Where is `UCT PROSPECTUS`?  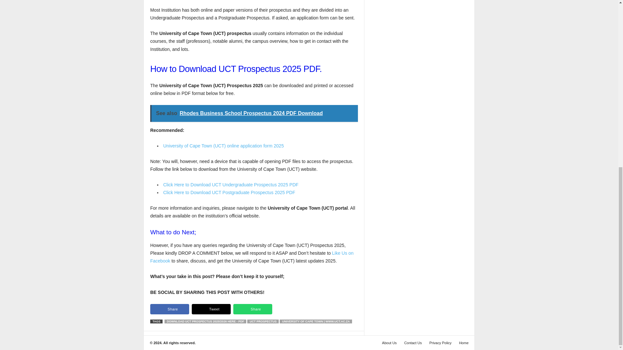 UCT PROSPECTUS is located at coordinates (263, 321).